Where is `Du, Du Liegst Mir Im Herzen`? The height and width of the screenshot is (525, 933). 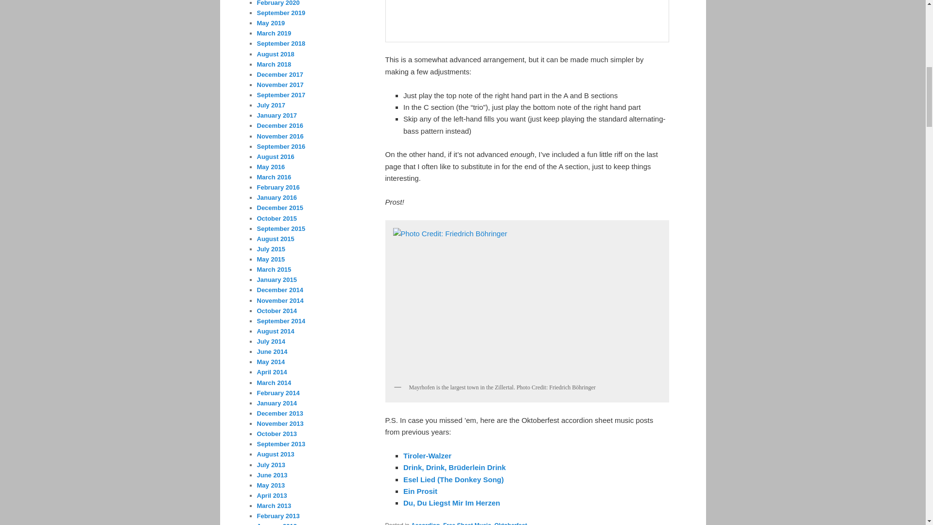 Du, Du Liegst Mir Im Herzen is located at coordinates (451, 503).